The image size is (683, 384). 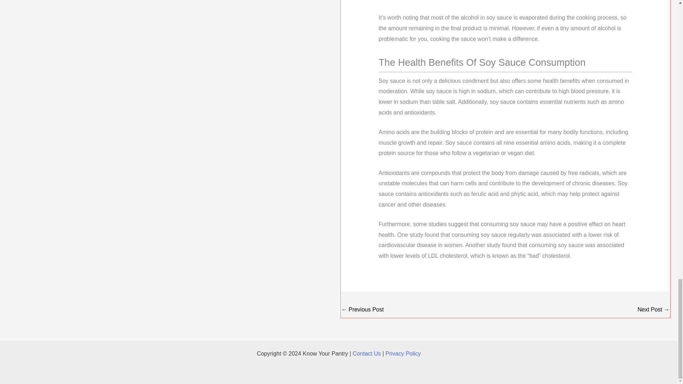 I want to click on Privacy Policy, so click(x=403, y=353).